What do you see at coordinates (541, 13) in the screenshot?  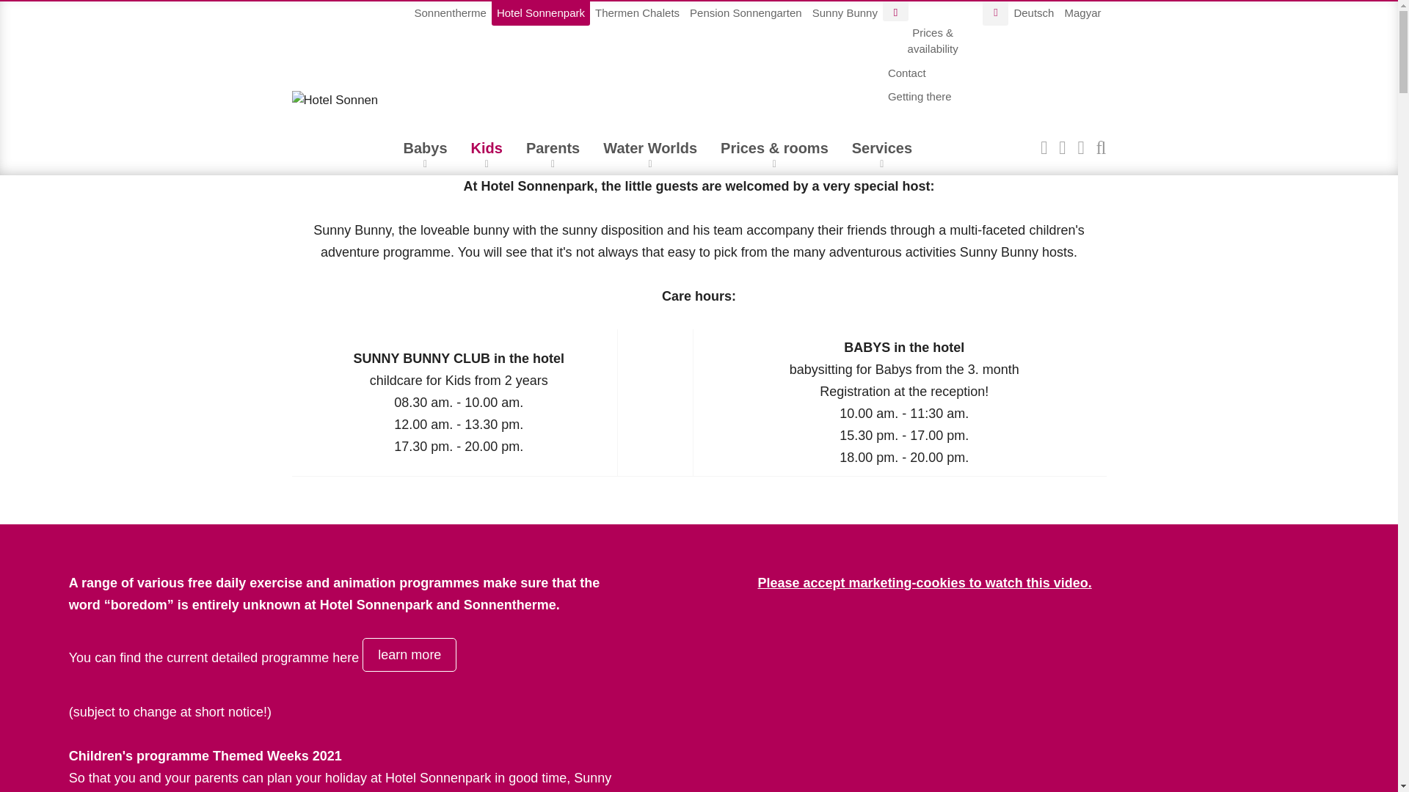 I see `Hotel Sonnenpark` at bounding box center [541, 13].